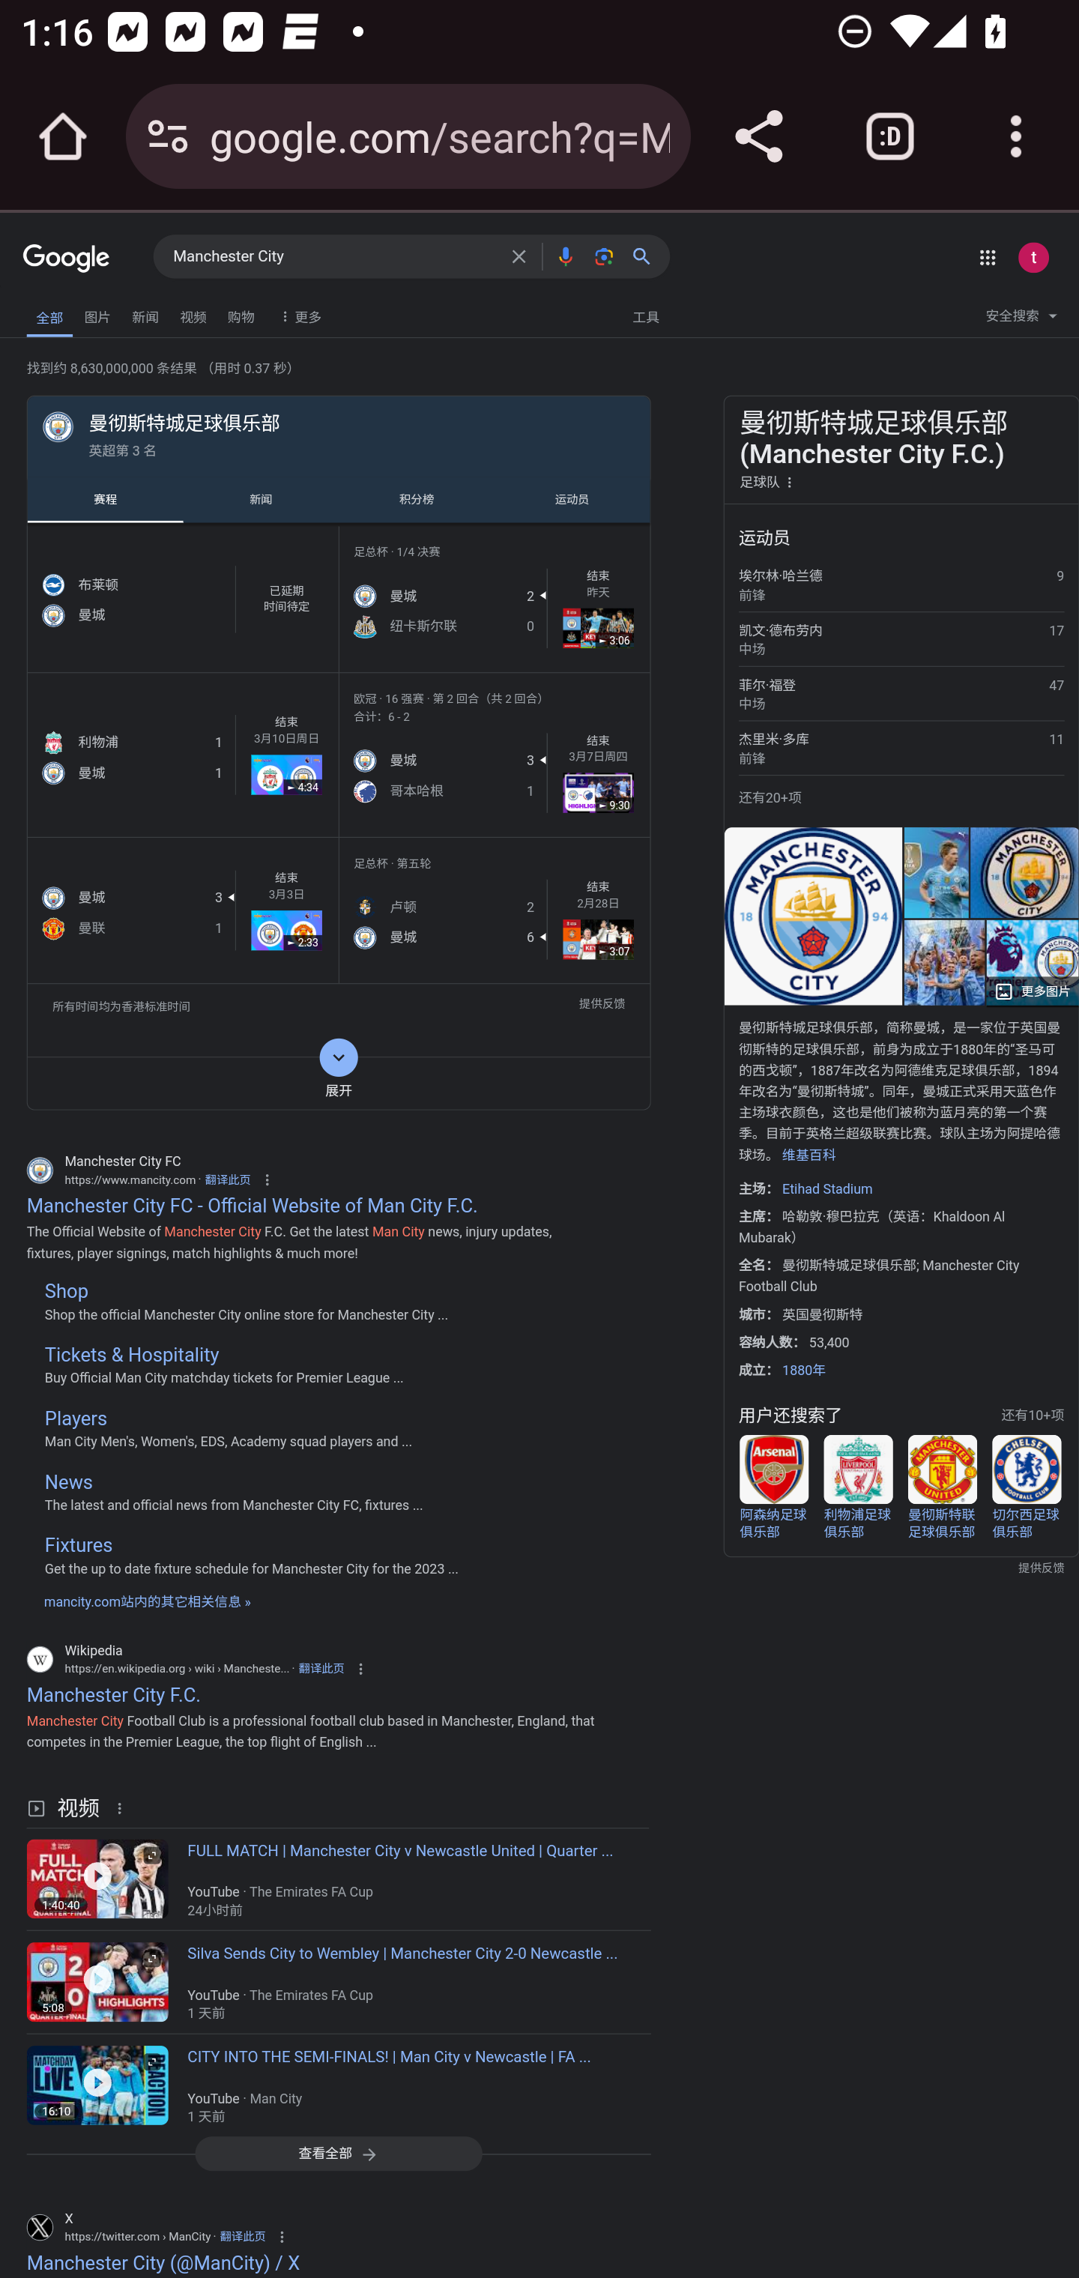 This screenshot has height=2278, width=1079. I want to click on 按图搜索, so click(604, 256).